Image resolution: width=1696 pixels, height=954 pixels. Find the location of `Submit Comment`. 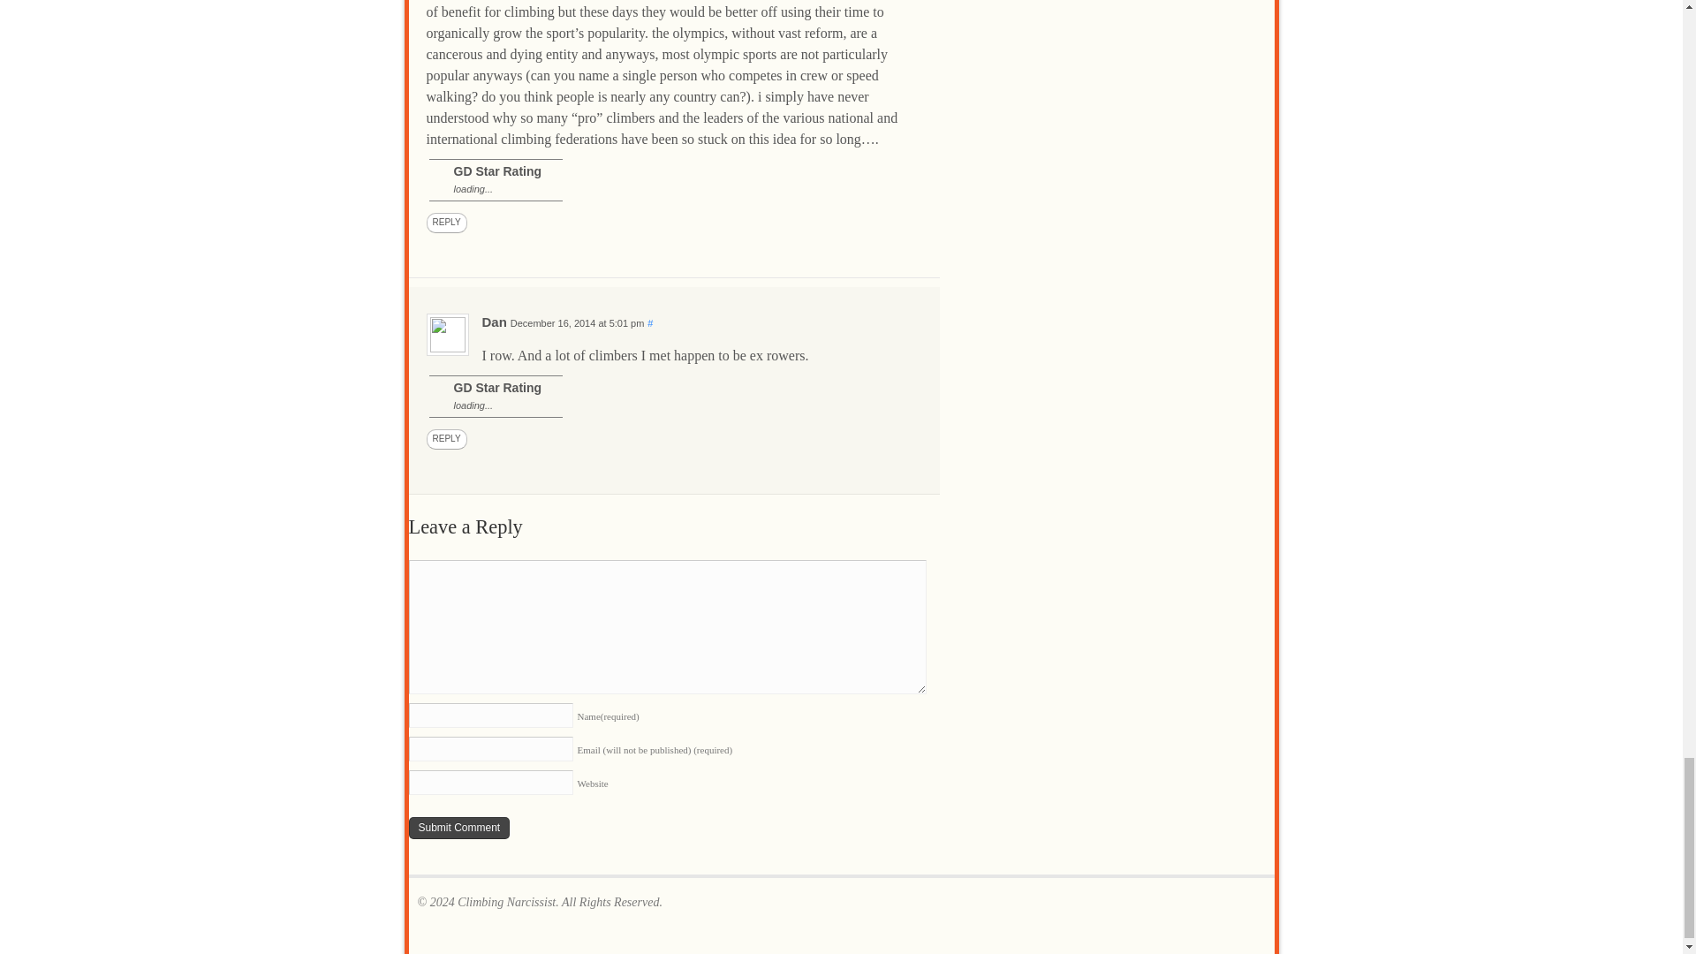

Submit Comment is located at coordinates (459, 828).